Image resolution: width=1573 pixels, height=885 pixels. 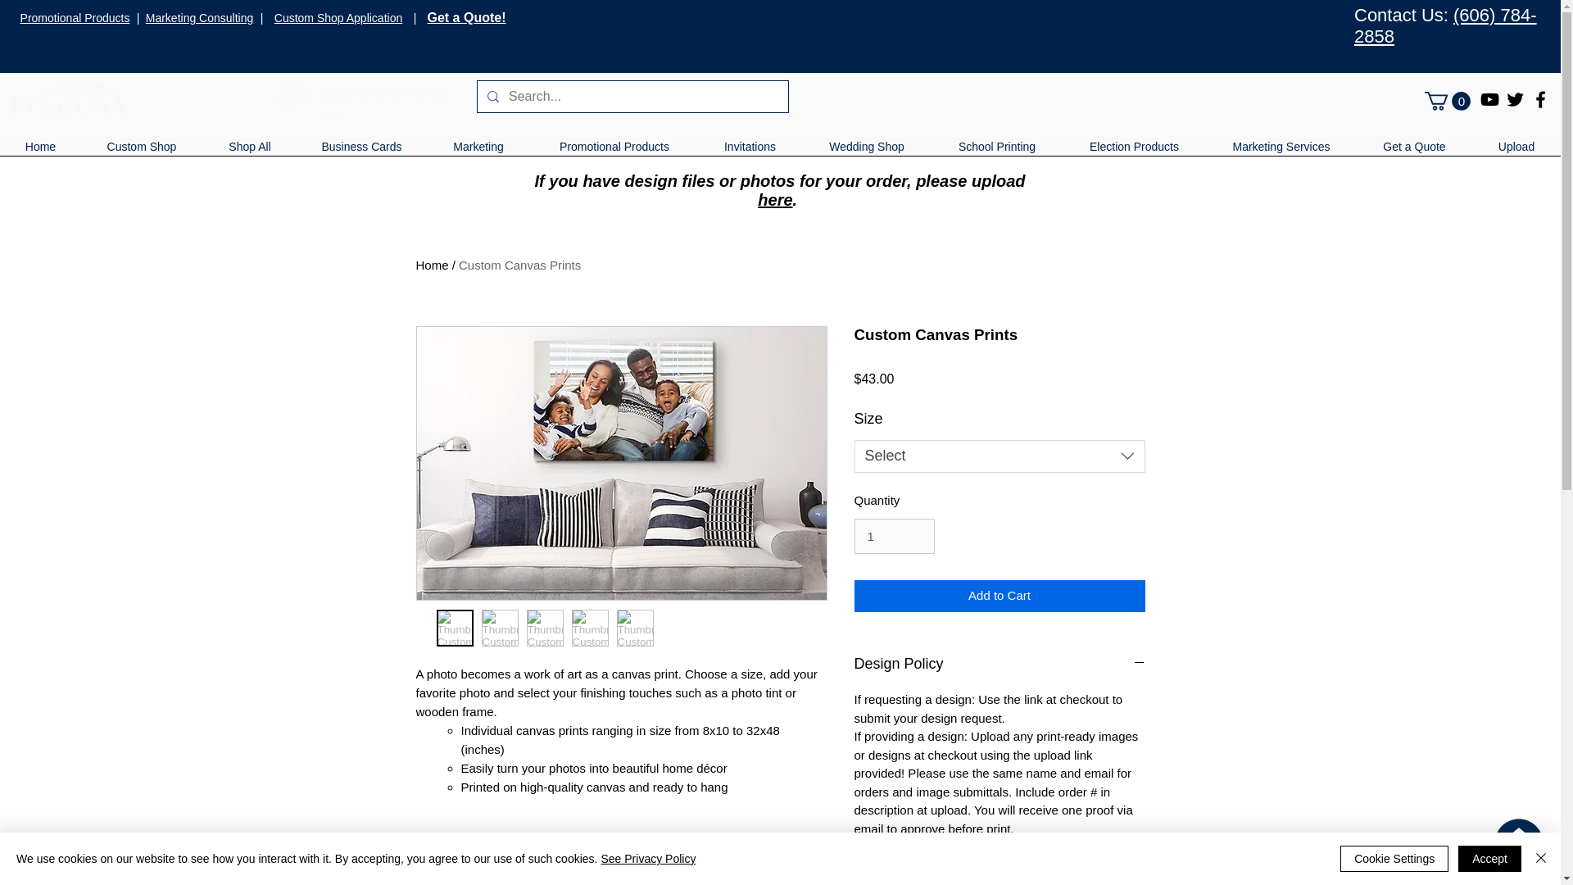 What do you see at coordinates (614, 152) in the screenshot?
I see `Promotional Products` at bounding box center [614, 152].